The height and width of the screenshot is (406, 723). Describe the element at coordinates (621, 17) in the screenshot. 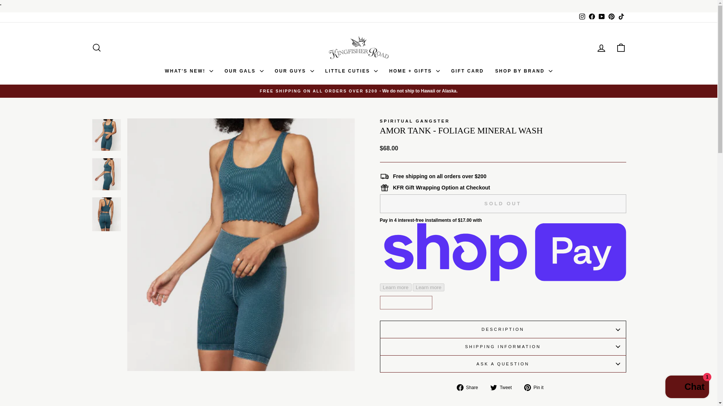

I see `Kingfisher Road on TikTok` at that location.